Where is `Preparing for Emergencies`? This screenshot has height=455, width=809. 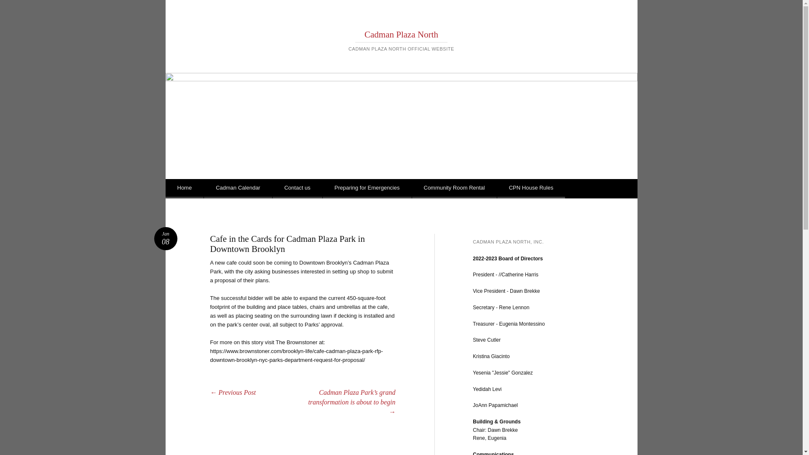 Preparing for Emergencies is located at coordinates (367, 189).